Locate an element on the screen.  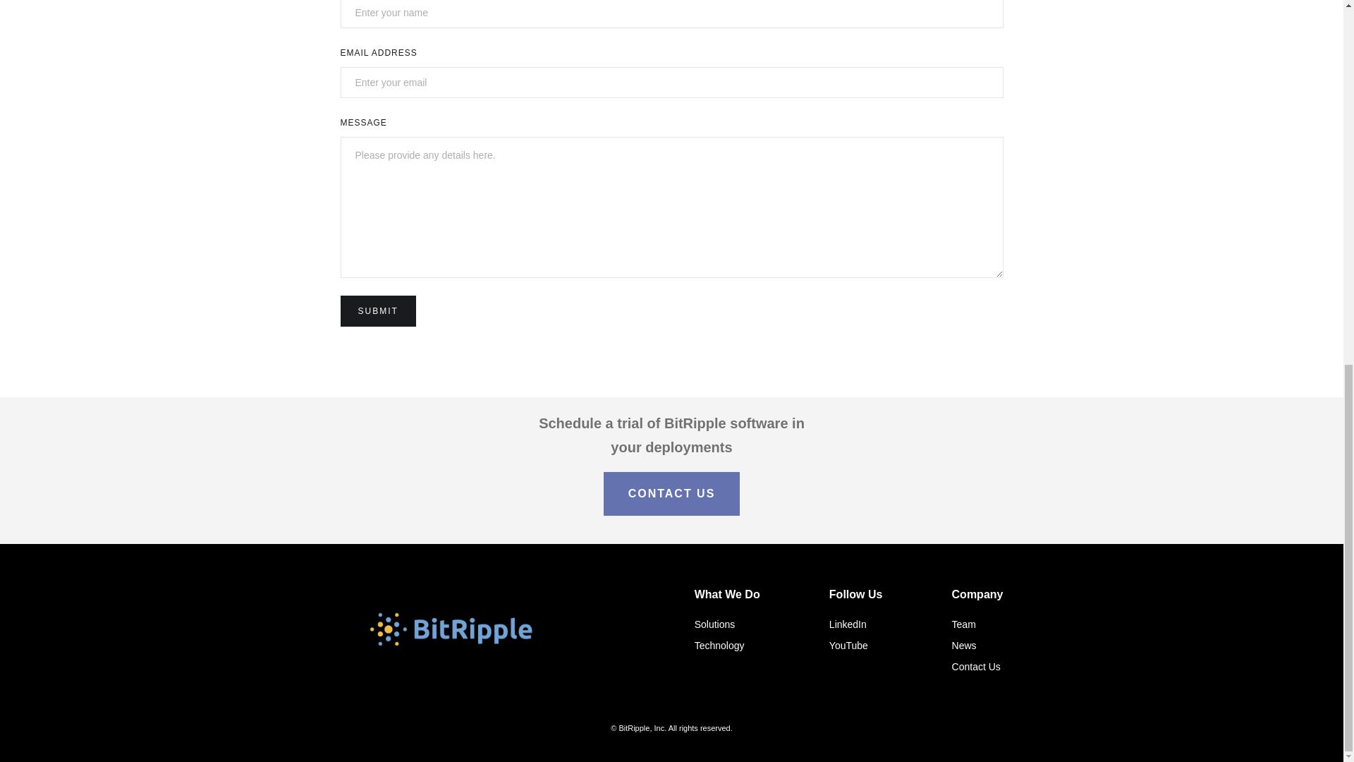
YouTube is located at coordinates (855, 645).